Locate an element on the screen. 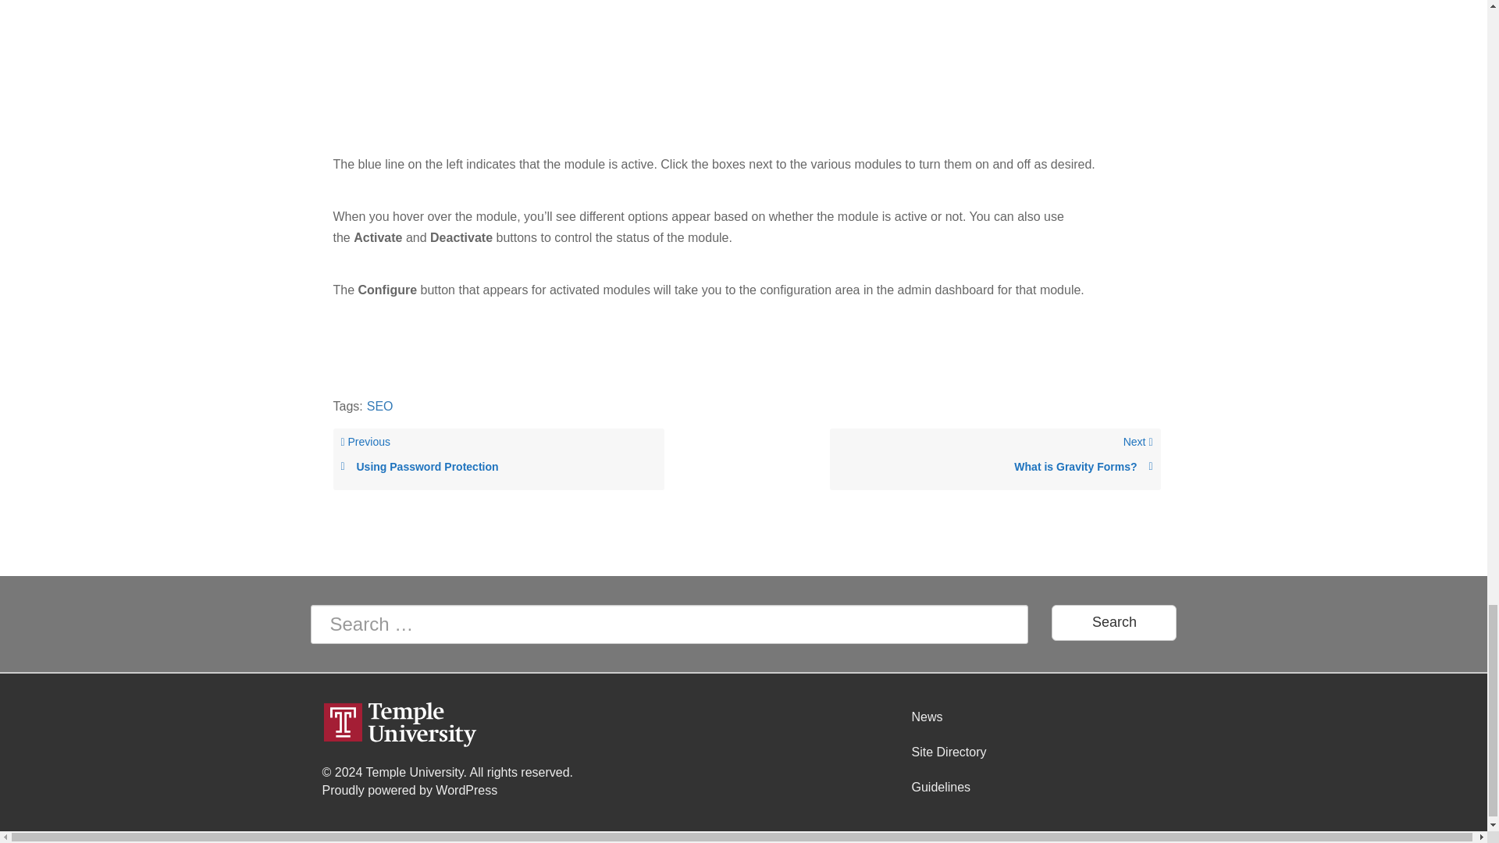 The height and width of the screenshot is (843, 1499). Proudly powered by WordPress is located at coordinates (1114, 623).